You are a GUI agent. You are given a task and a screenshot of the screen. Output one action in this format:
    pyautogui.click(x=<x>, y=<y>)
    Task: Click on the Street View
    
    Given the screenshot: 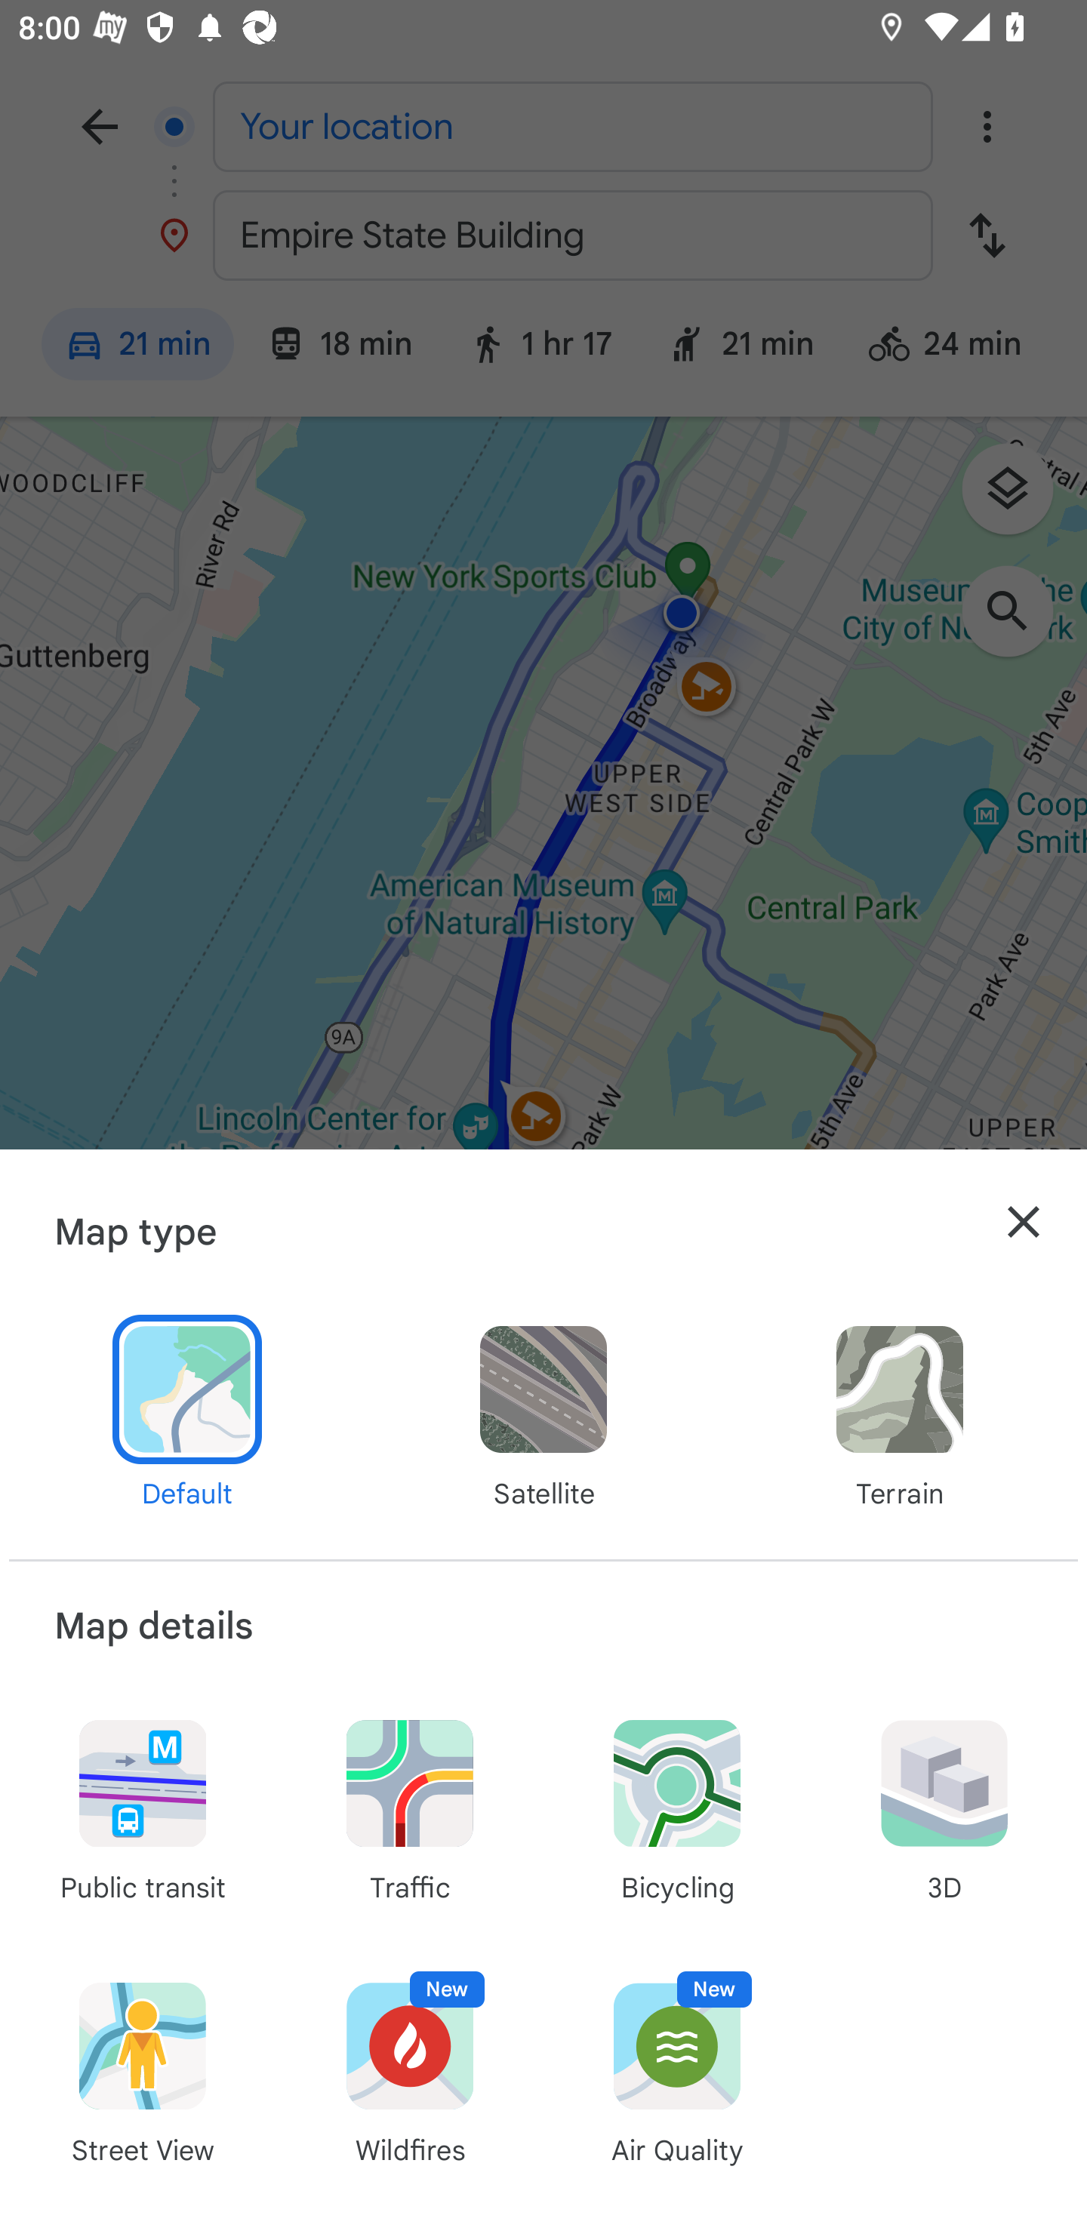 What is the action you would take?
    pyautogui.click(x=143, y=2071)
    